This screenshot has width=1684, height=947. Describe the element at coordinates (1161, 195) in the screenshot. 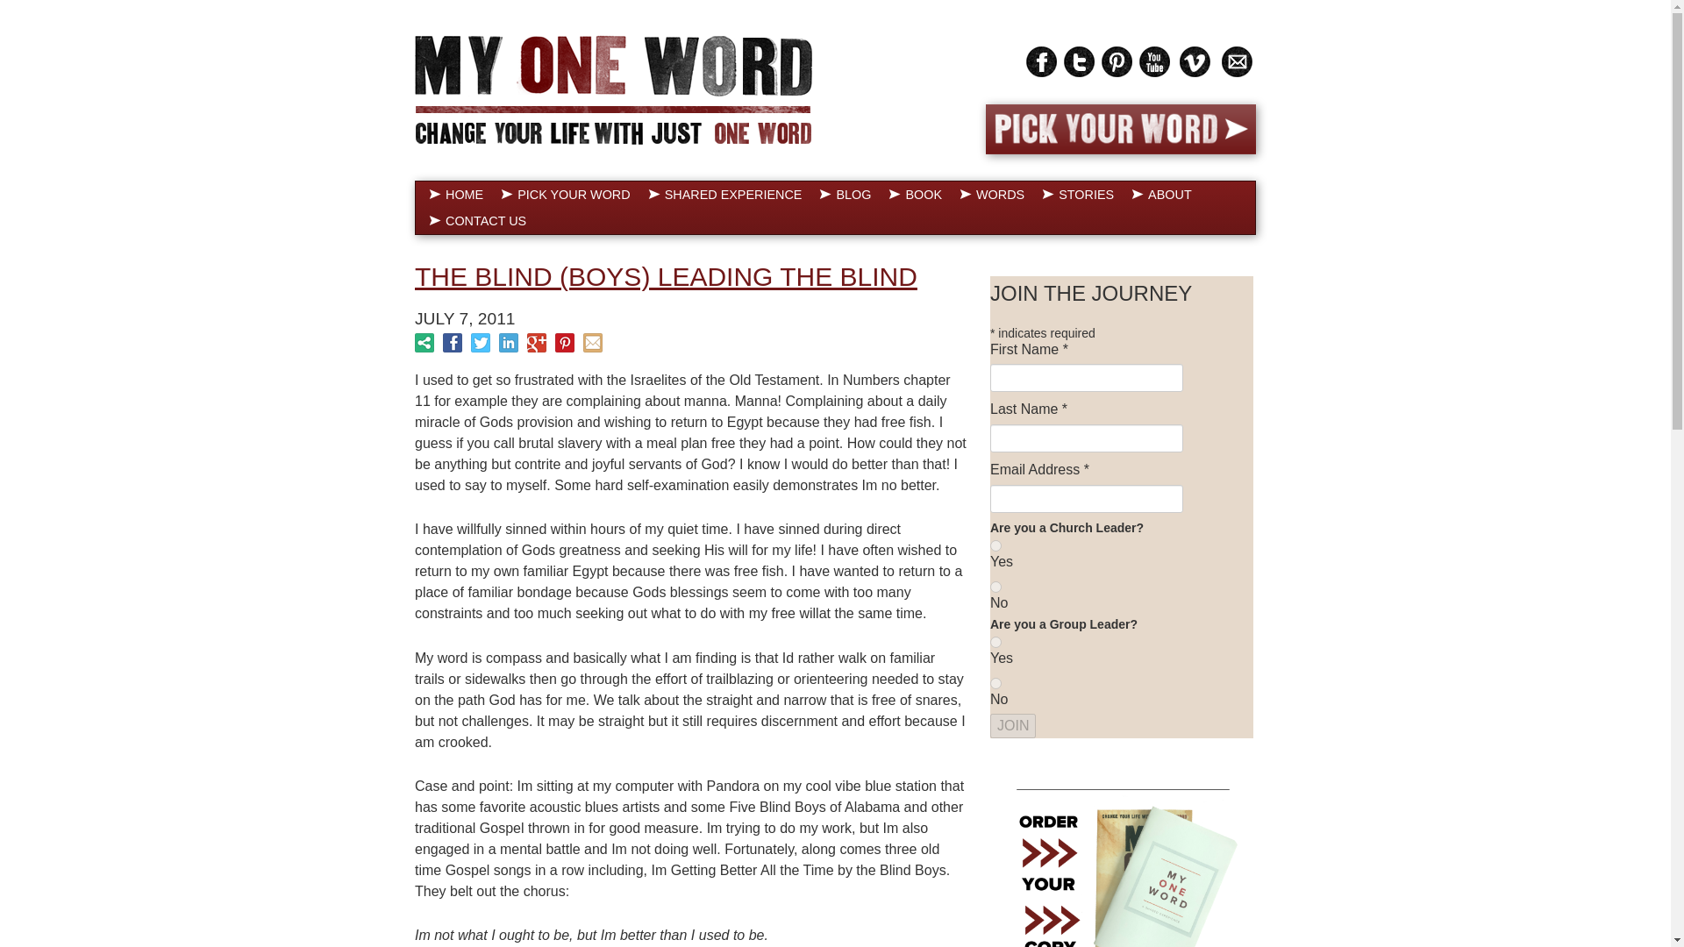

I see `ABOUT` at that location.